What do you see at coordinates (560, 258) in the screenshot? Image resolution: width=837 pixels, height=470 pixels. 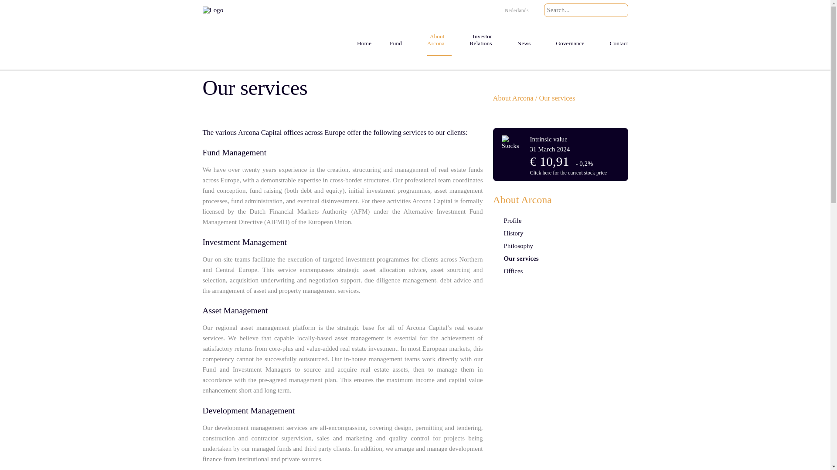 I see `Our services` at bounding box center [560, 258].